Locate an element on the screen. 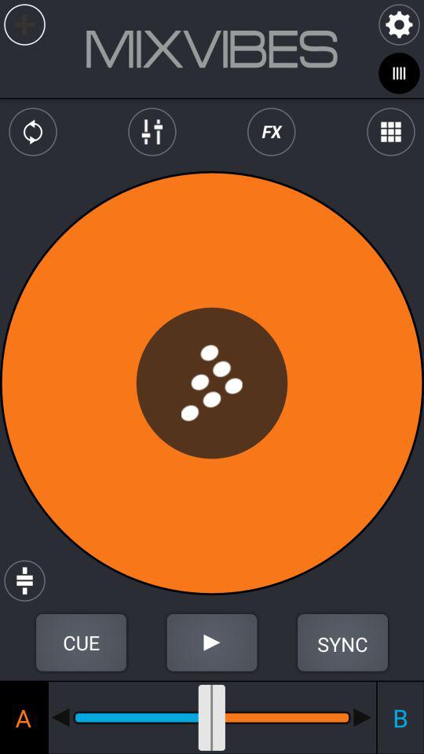  adjust audio settings is located at coordinates (152, 132).